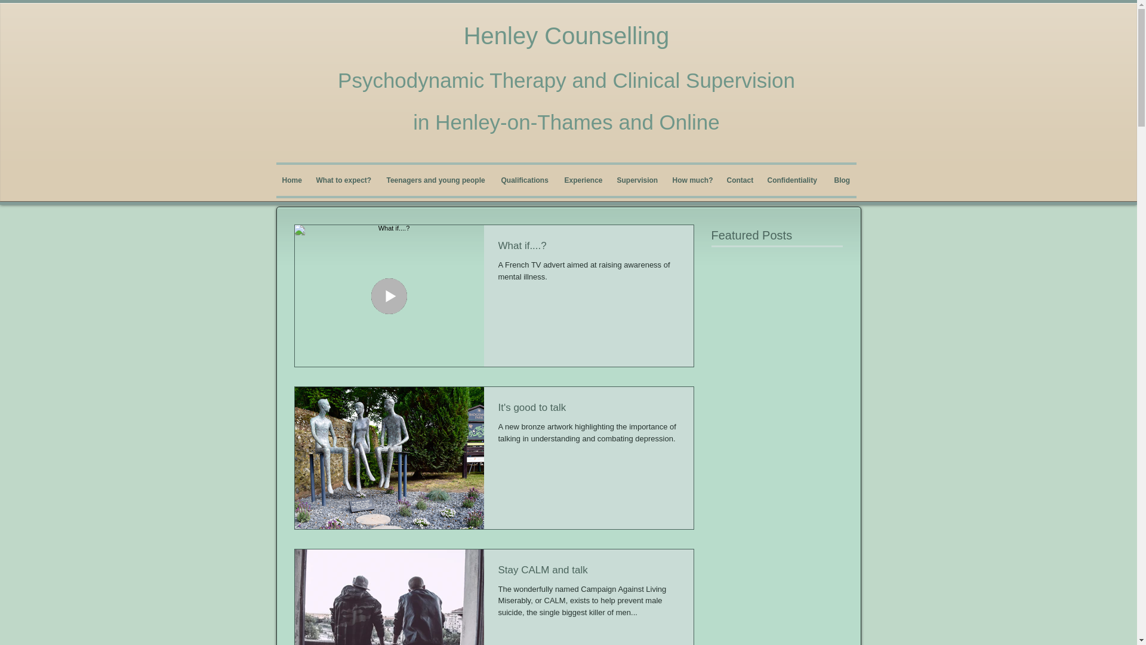  Describe the element at coordinates (741, 180) in the screenshot. I see `Contact` at that location.